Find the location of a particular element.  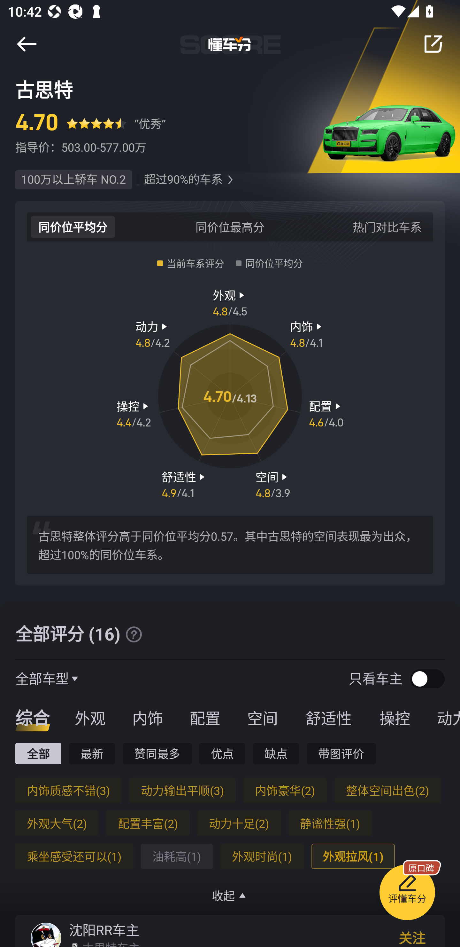

外观  4.8 / 4.5 is located at coordinates (230, 302).